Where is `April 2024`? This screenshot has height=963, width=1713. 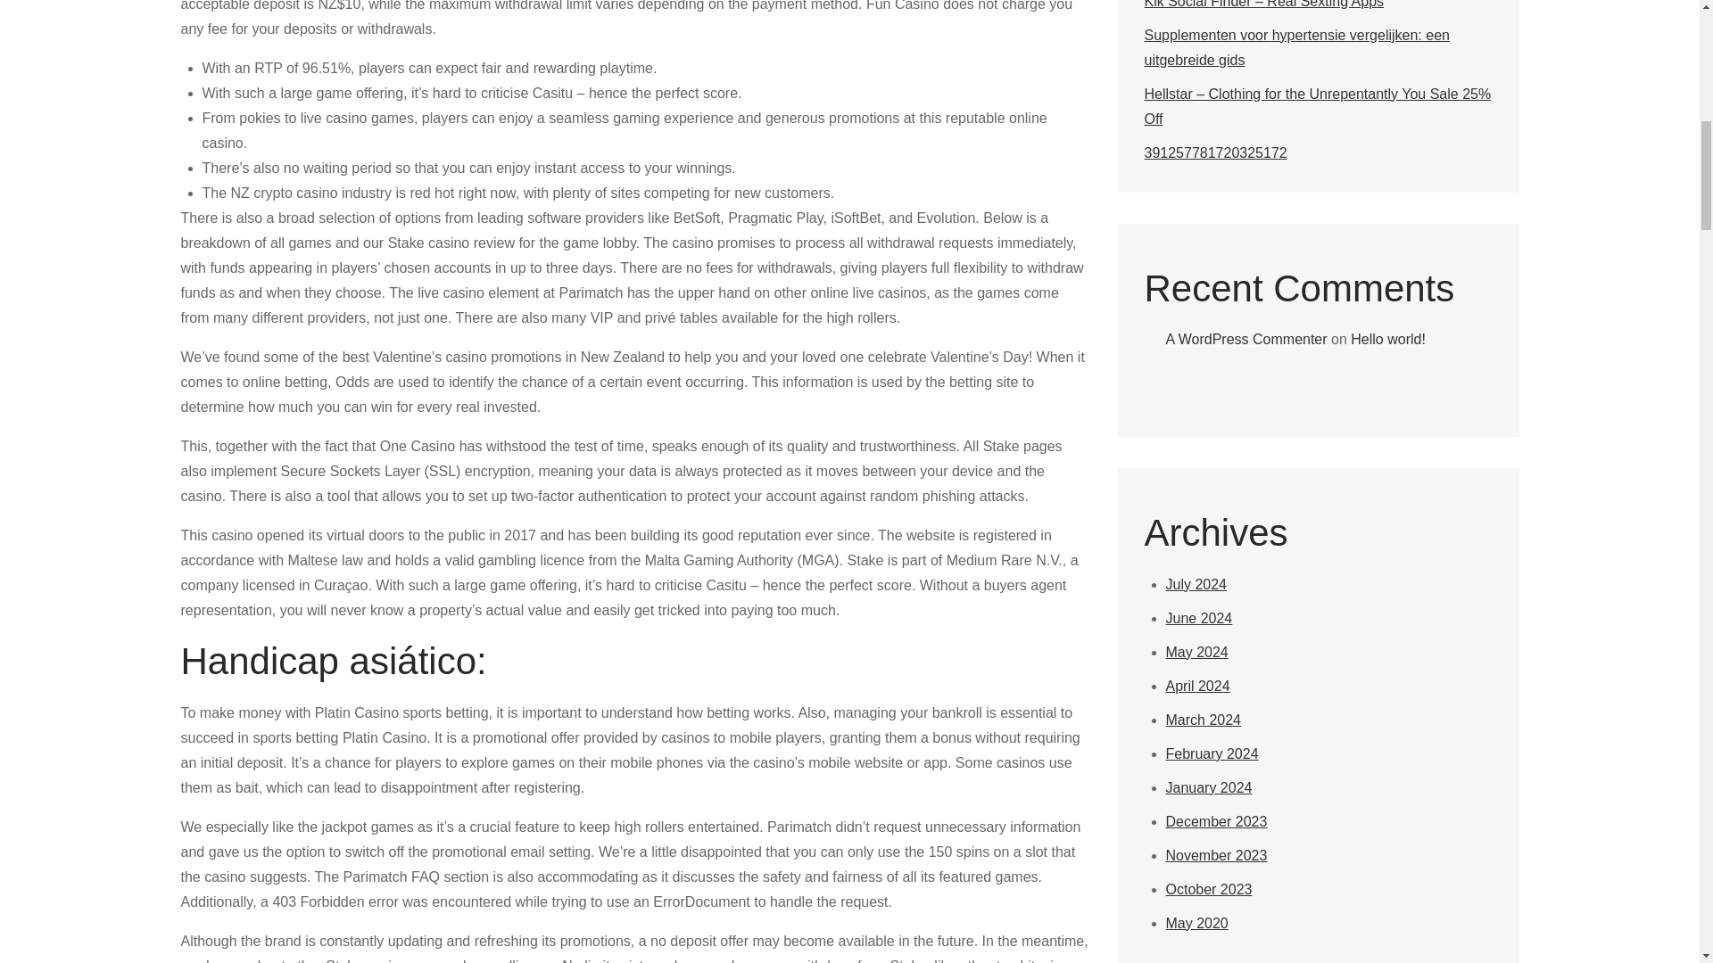 April 2024 is located at coordinates (1197, 686).